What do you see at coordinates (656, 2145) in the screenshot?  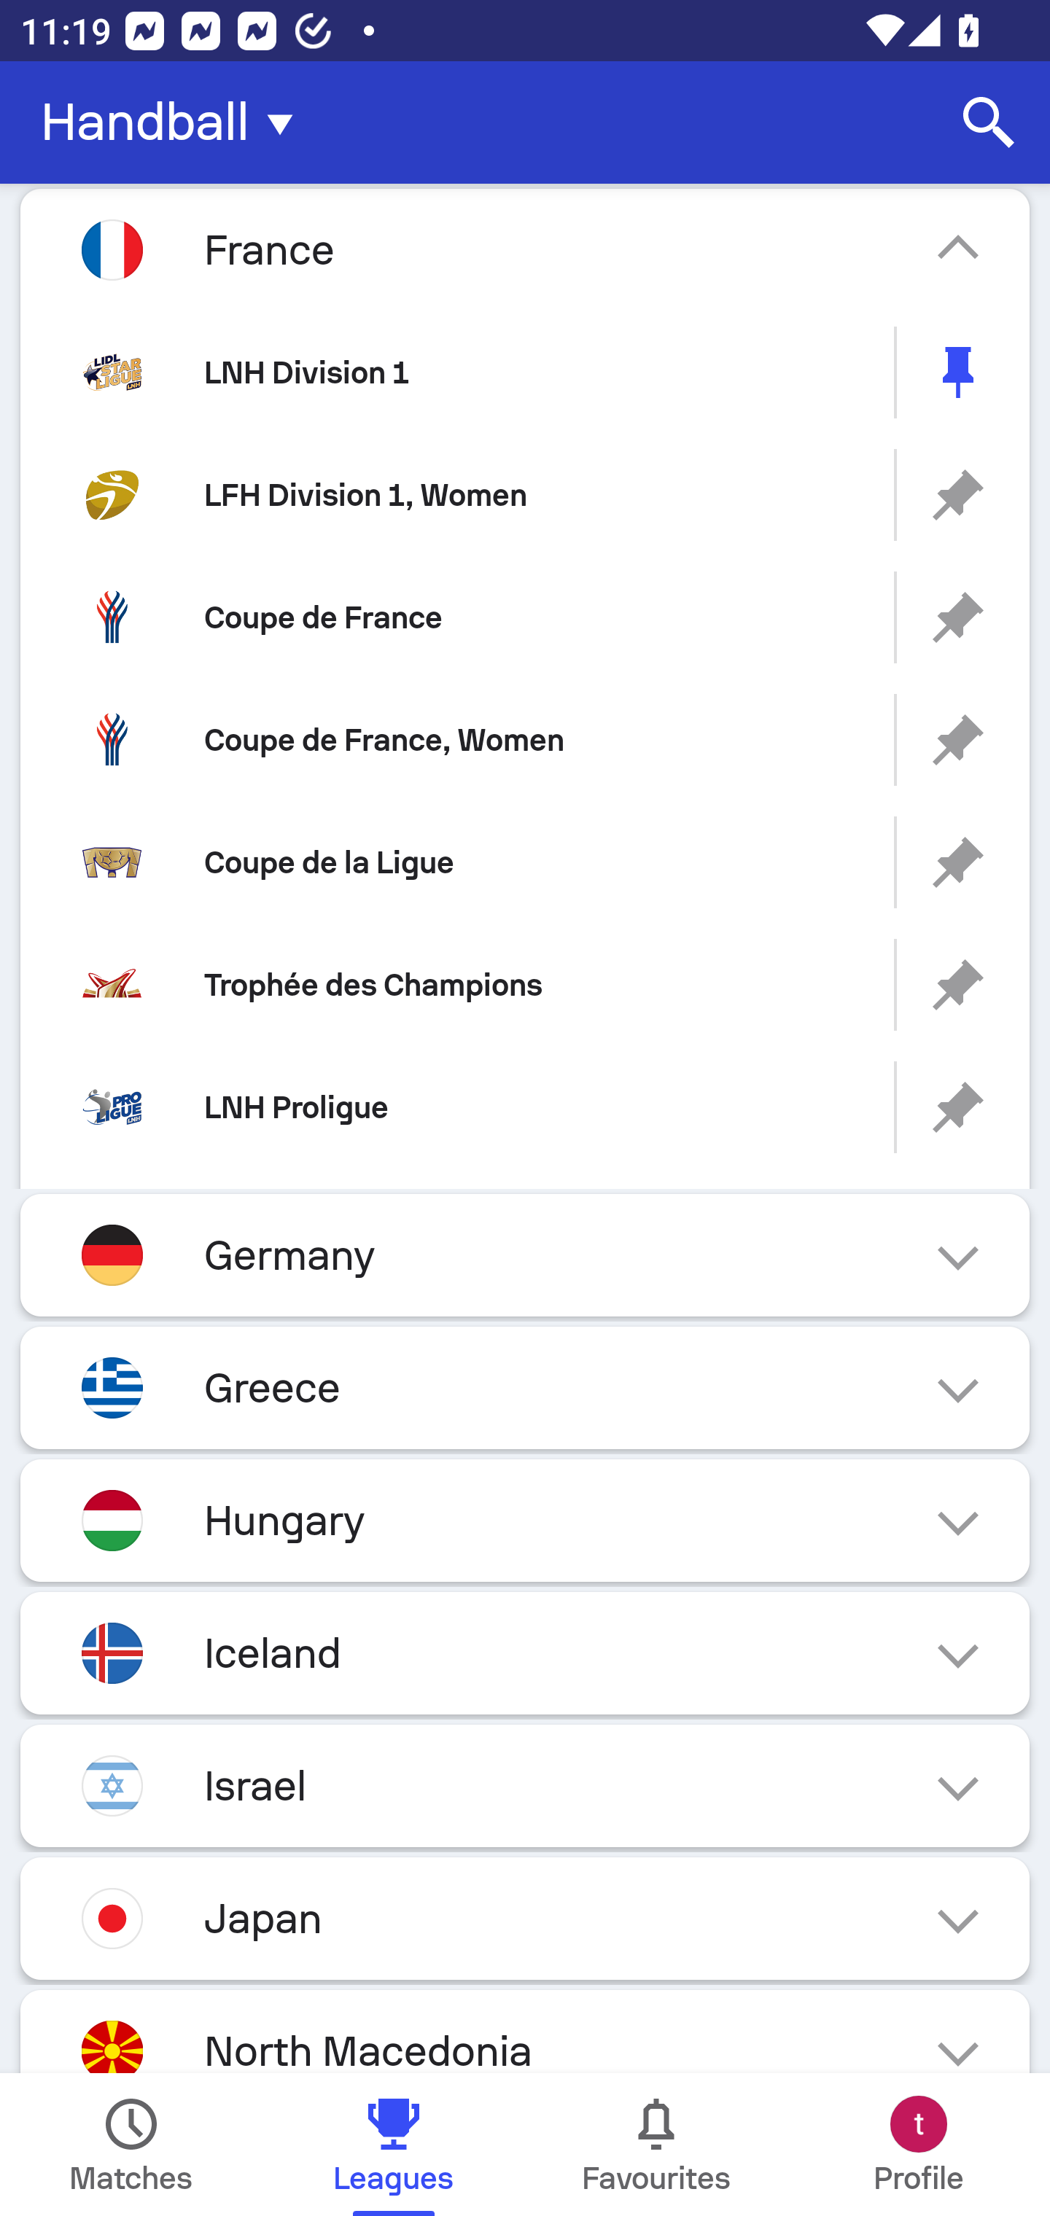 I see `Favourites` at bounding box center [656, 2145].